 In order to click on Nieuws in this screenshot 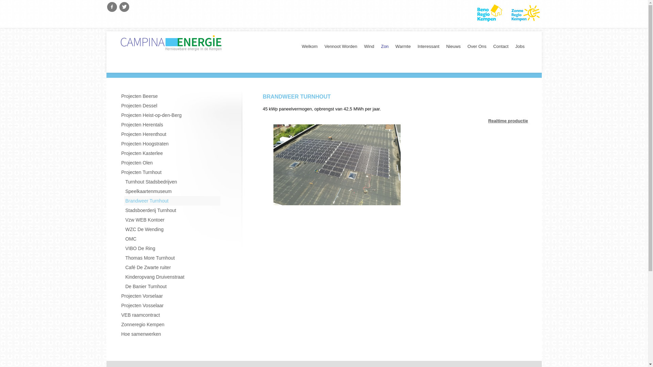, I will do `click(454, 48)`.